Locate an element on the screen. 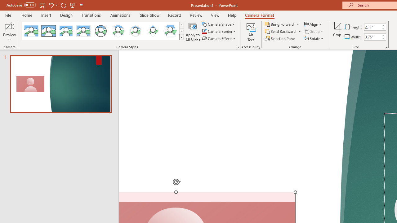 The height and width of the screenshot is (223, 397). Camera Format is located at coordinates (259, 15).